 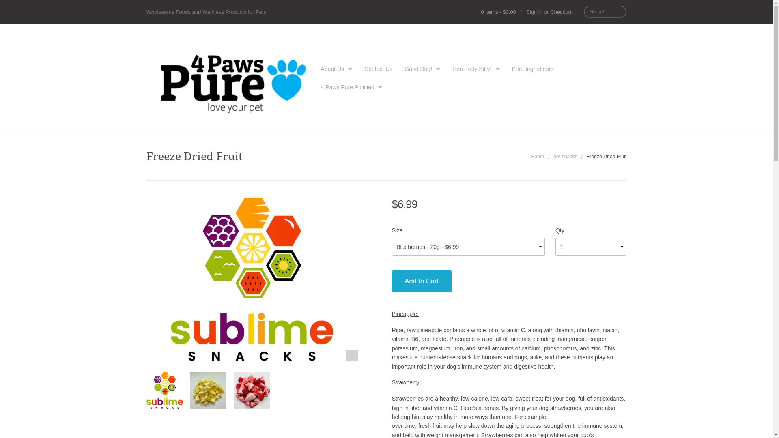 I want to click on Pure Ingredients, so click(x=532, y=69).